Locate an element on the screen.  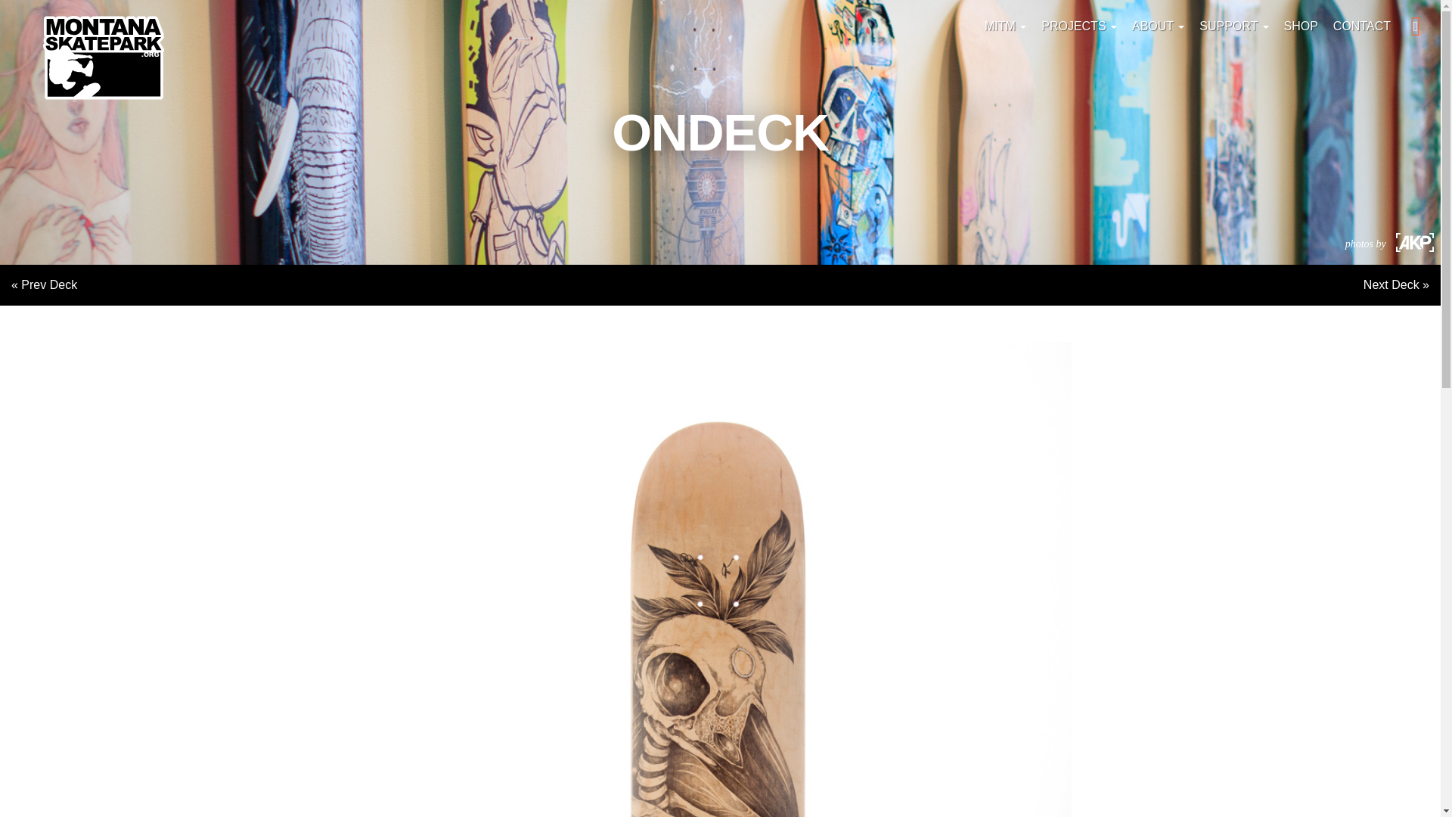
ABOUT is located at coordinates (1158, 26).